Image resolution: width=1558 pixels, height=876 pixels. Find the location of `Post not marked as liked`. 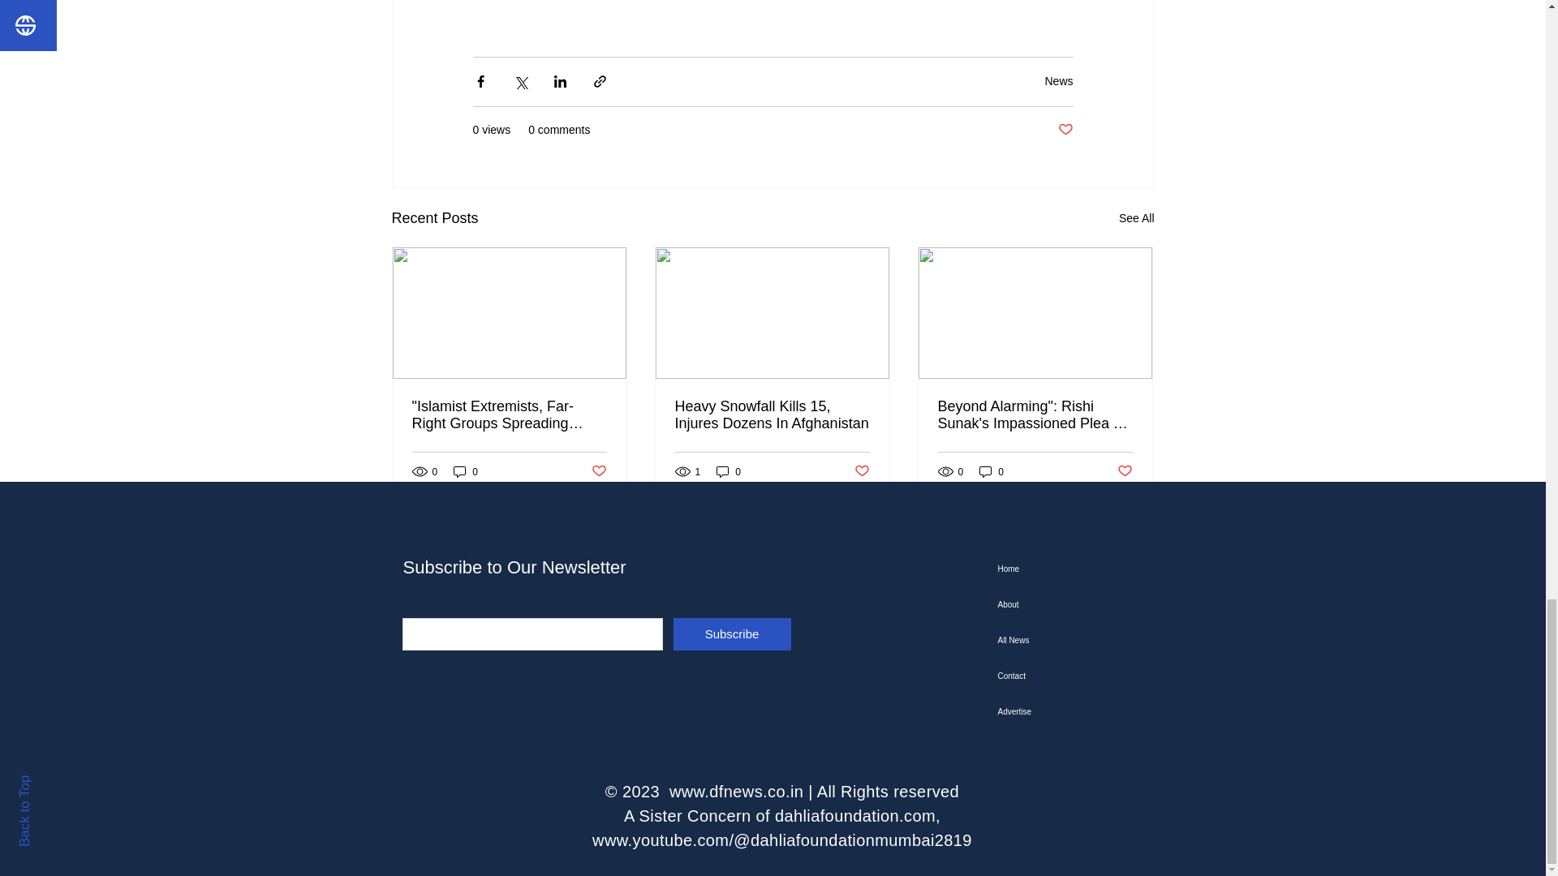

Post not marked as liked is located at coordinates (597, 471).